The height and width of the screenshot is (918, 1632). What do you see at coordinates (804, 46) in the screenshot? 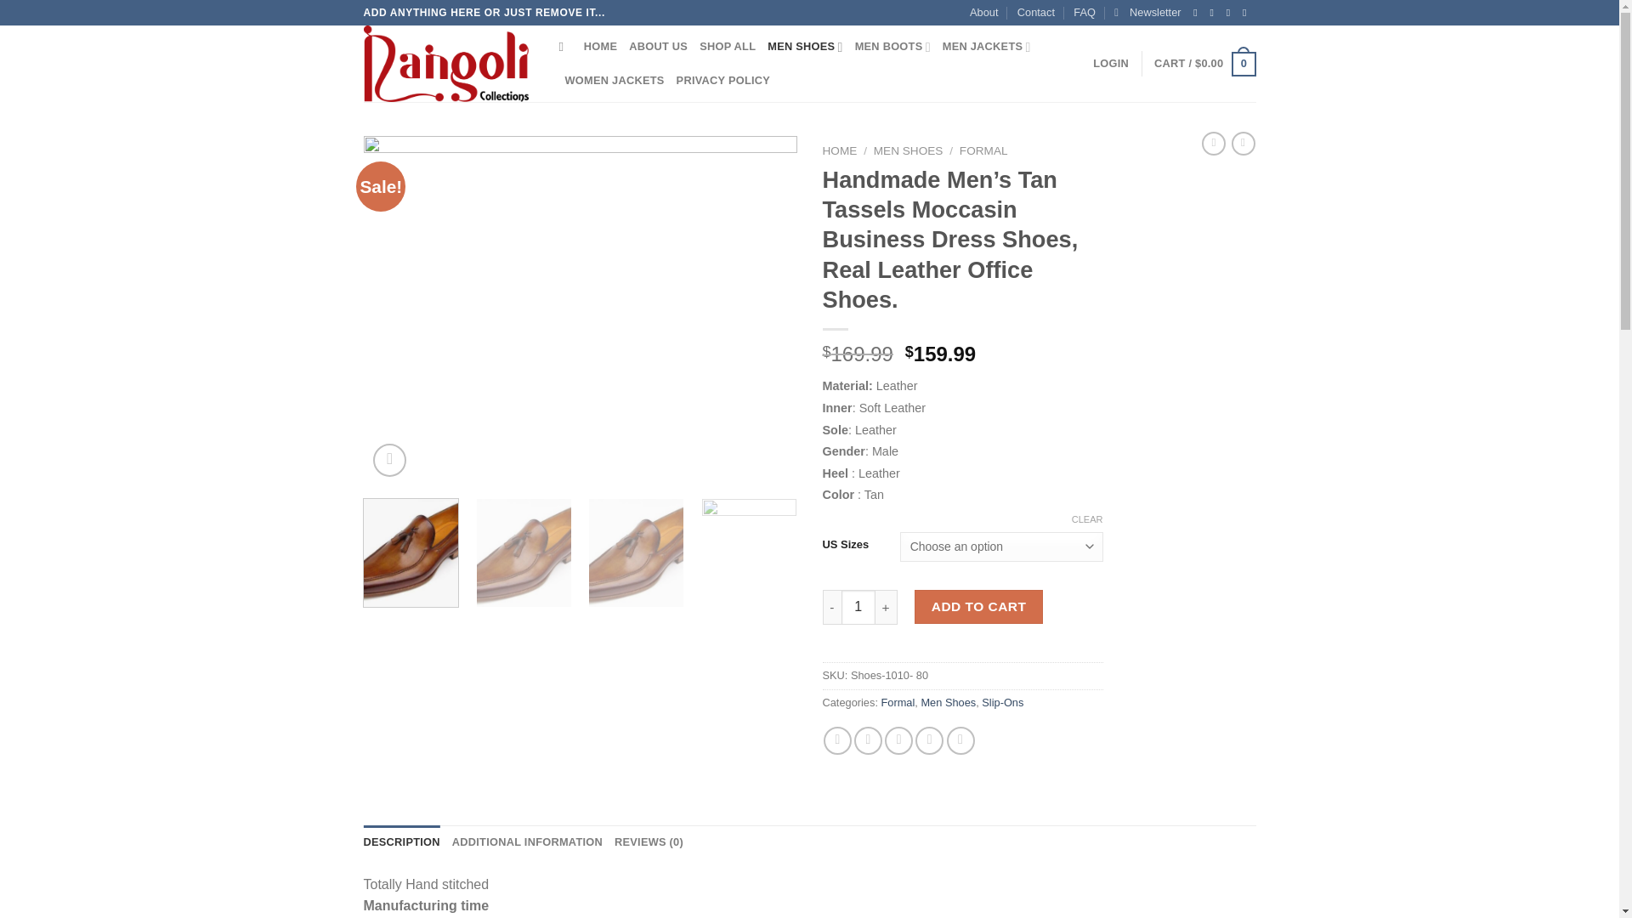
I see `MEN SHOES` at bounding box center [804, 46].